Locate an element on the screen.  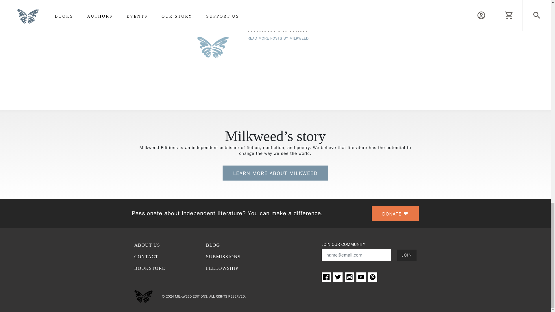
Join is located at coordinates (407, 255).